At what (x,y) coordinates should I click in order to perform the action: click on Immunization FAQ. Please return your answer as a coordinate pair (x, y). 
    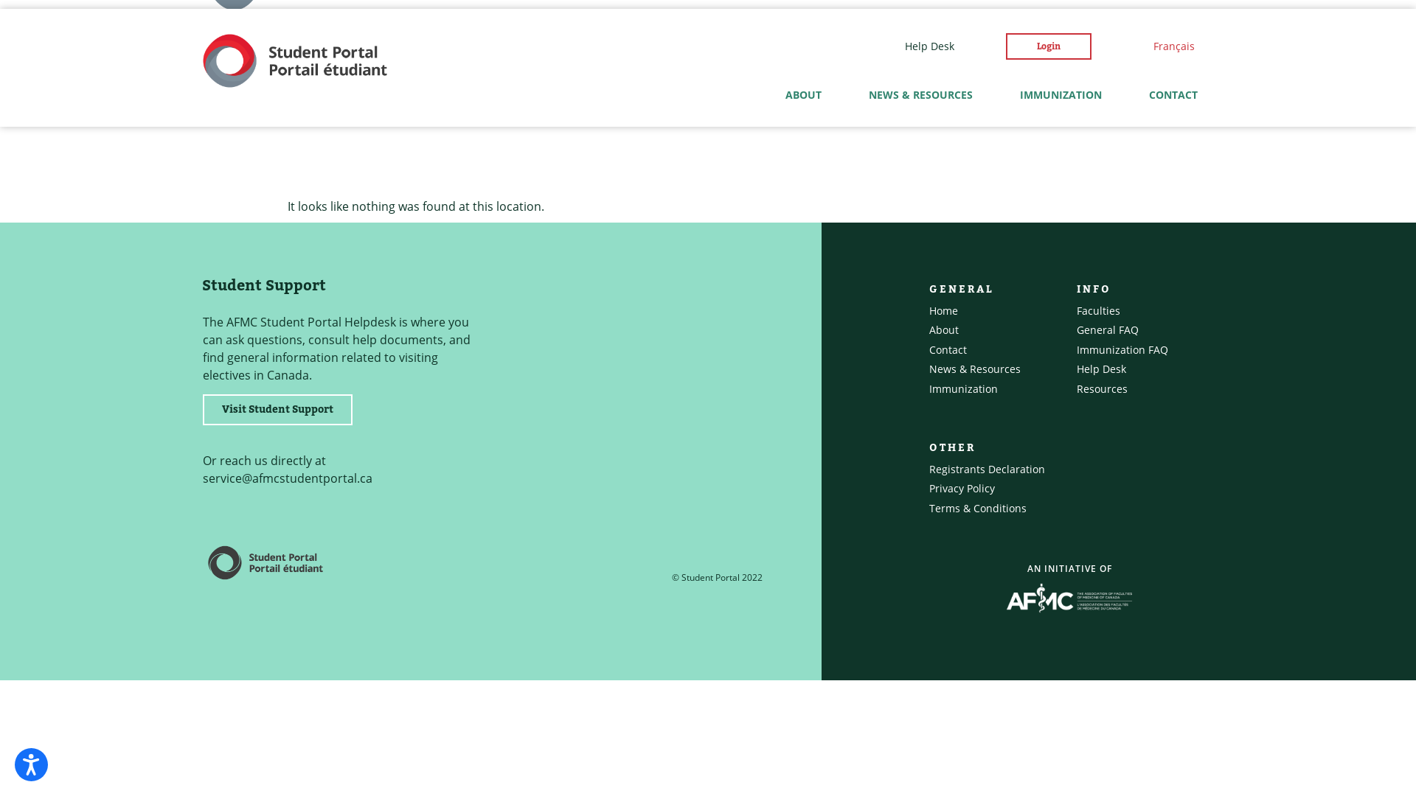
    Looking at the image, I should click on (1122, 349).